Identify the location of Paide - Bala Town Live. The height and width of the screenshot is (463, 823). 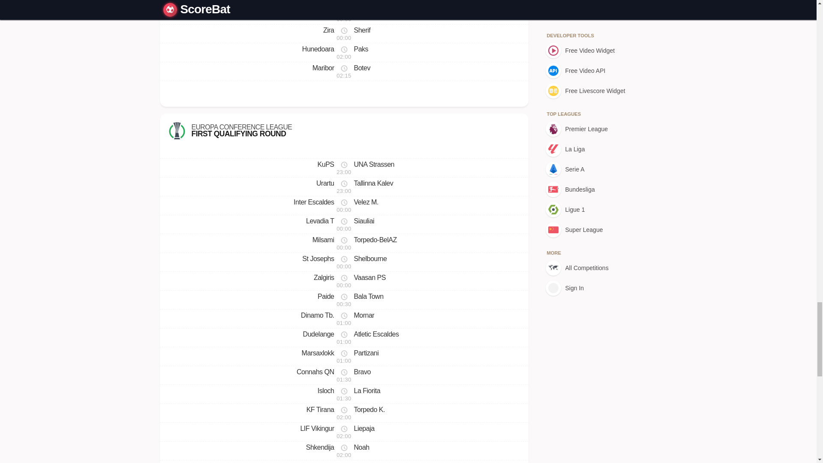
(344, 300).